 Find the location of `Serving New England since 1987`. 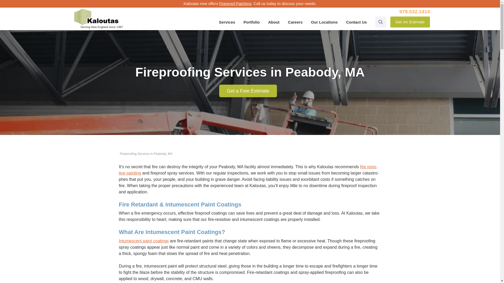

Serving New England since 1987 is located at coordinates (356, 22).